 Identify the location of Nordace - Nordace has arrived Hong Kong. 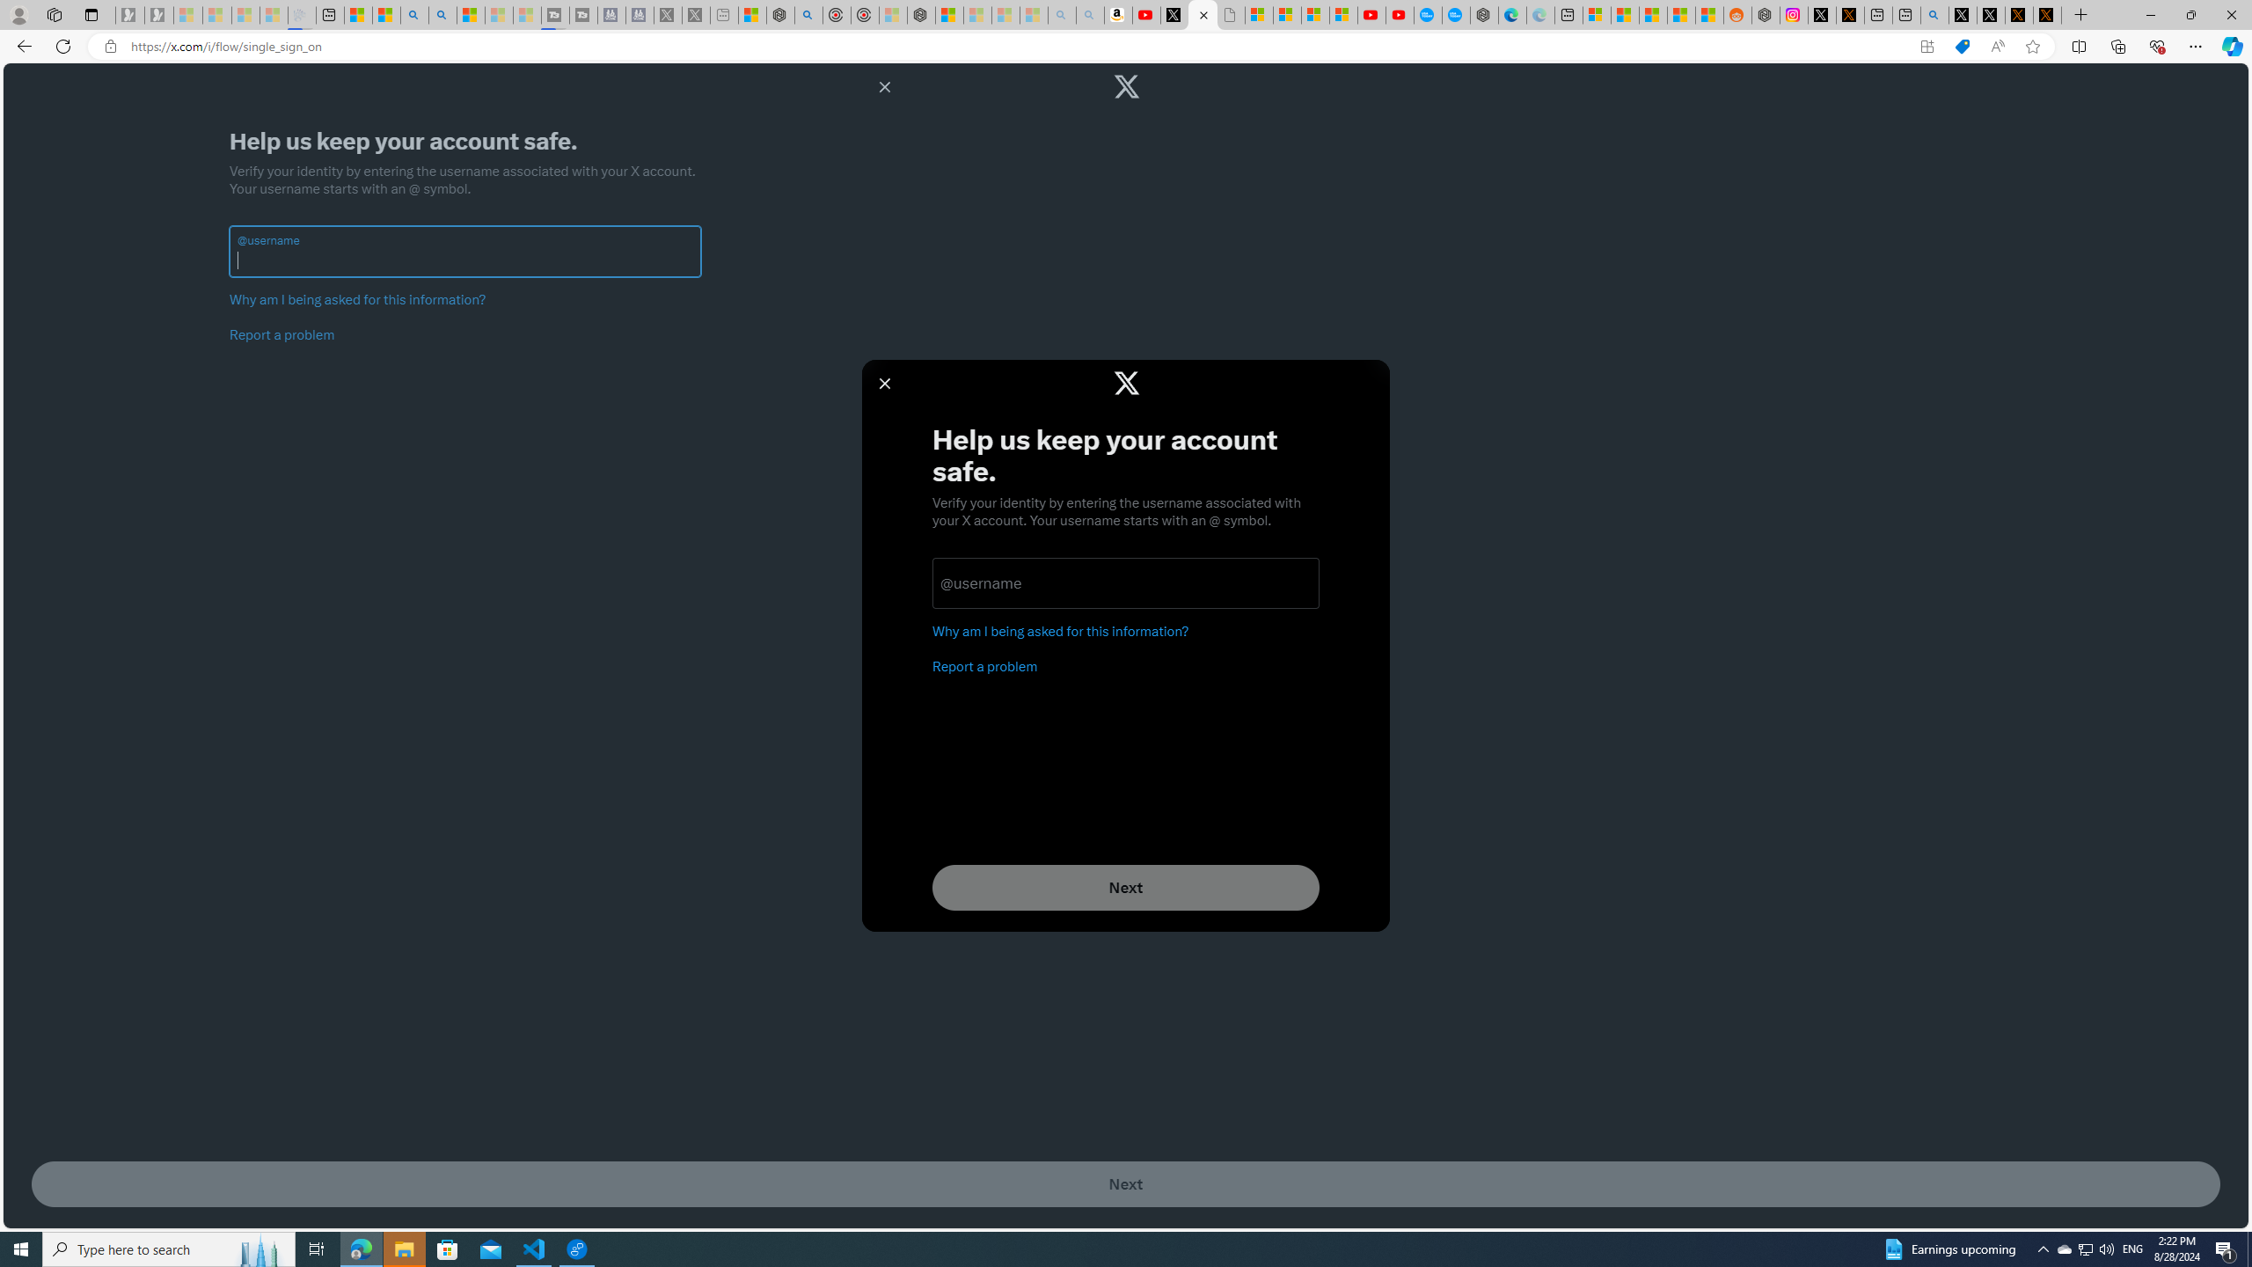
(1485, 15).